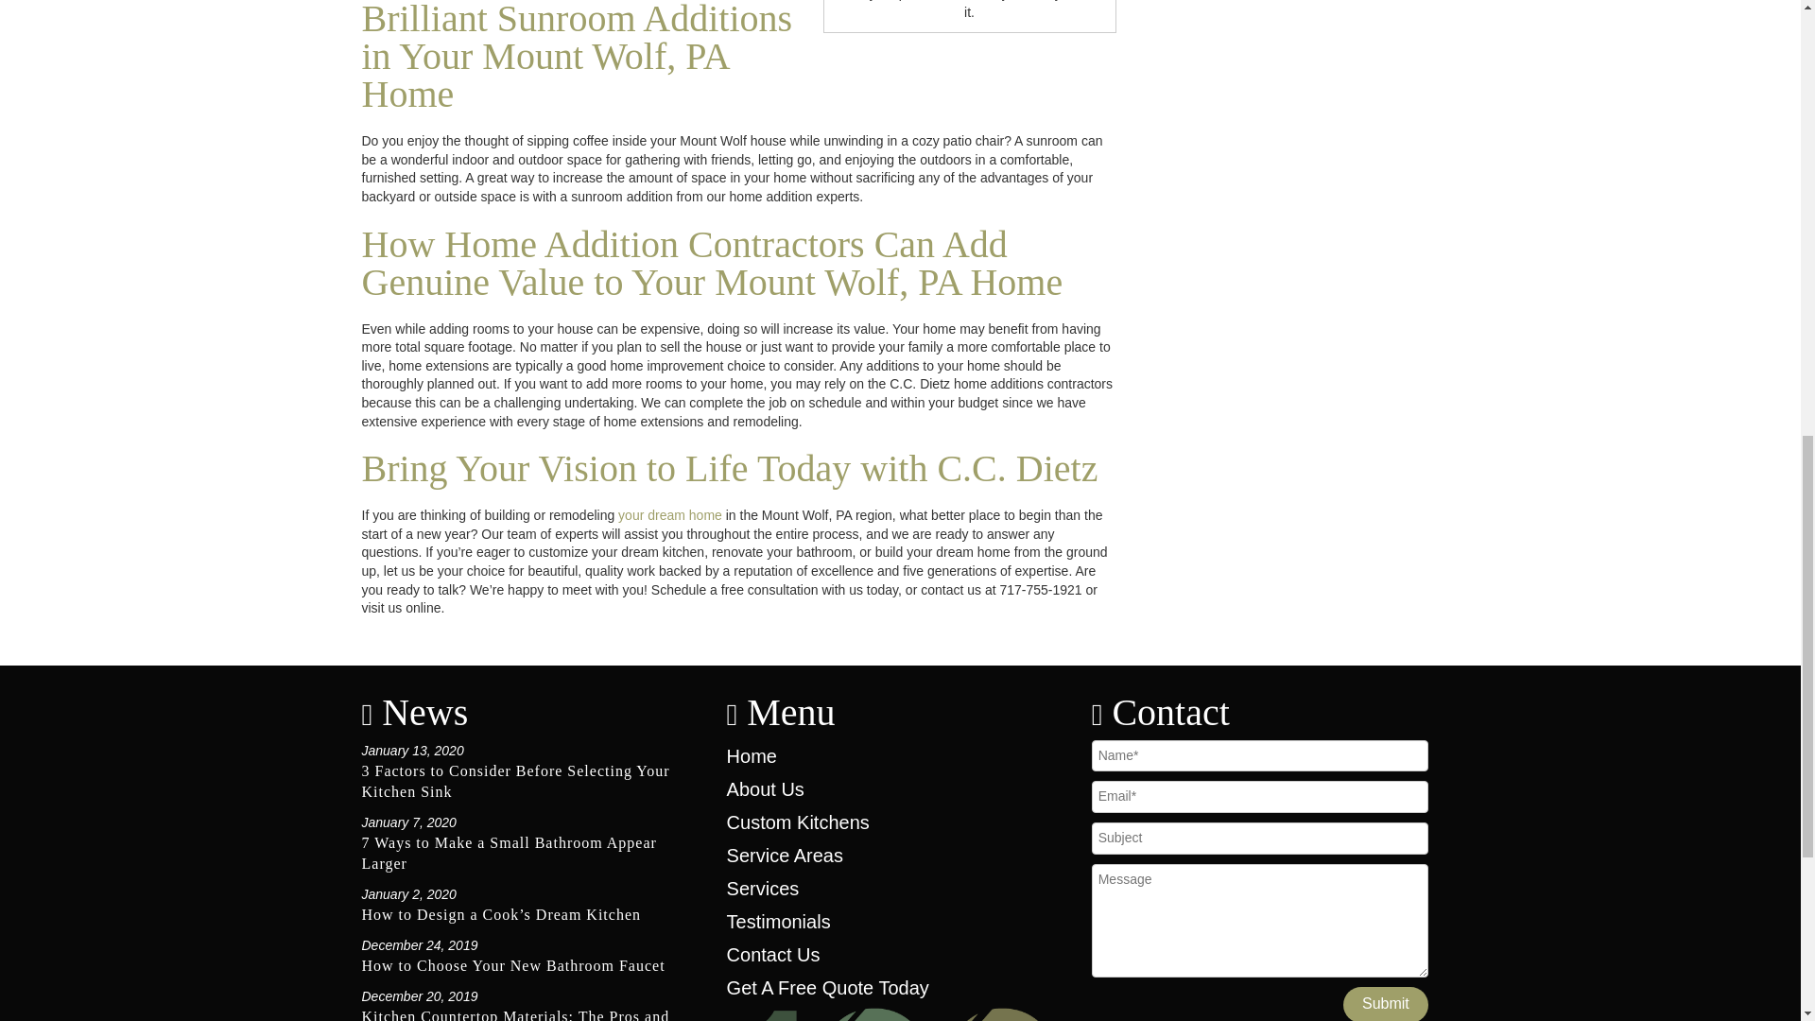  Describe the element at coordinates (1386, 1004) in the screenshot. I see `Submit` at that location.